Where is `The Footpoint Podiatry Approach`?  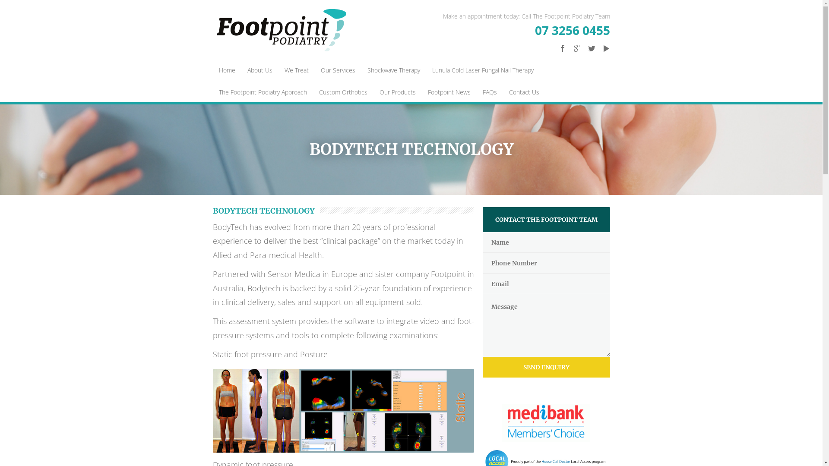 The Footpoint Podiatry Approach is located at coordinates (263, 93).